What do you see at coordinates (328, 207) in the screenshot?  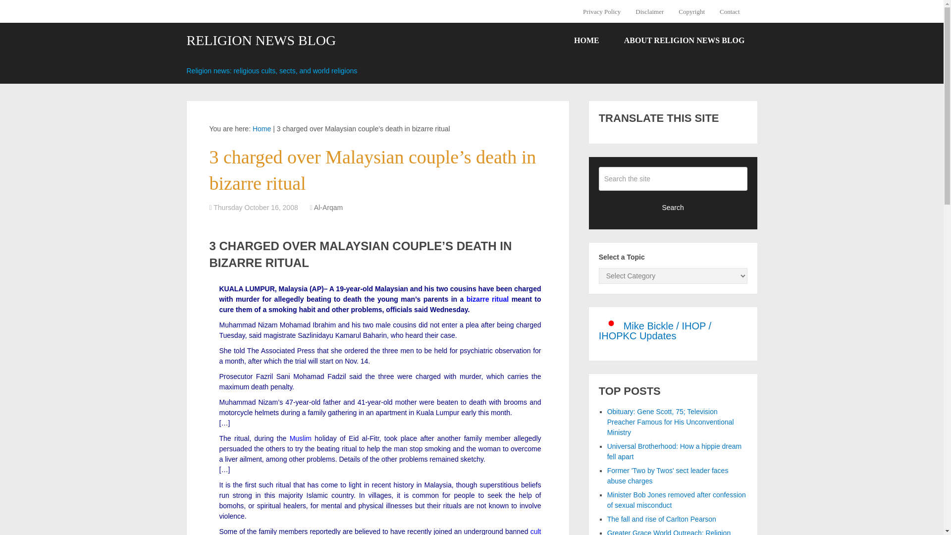 I see `View all posts in Al-Arqam` at bounding box center [328, 207].